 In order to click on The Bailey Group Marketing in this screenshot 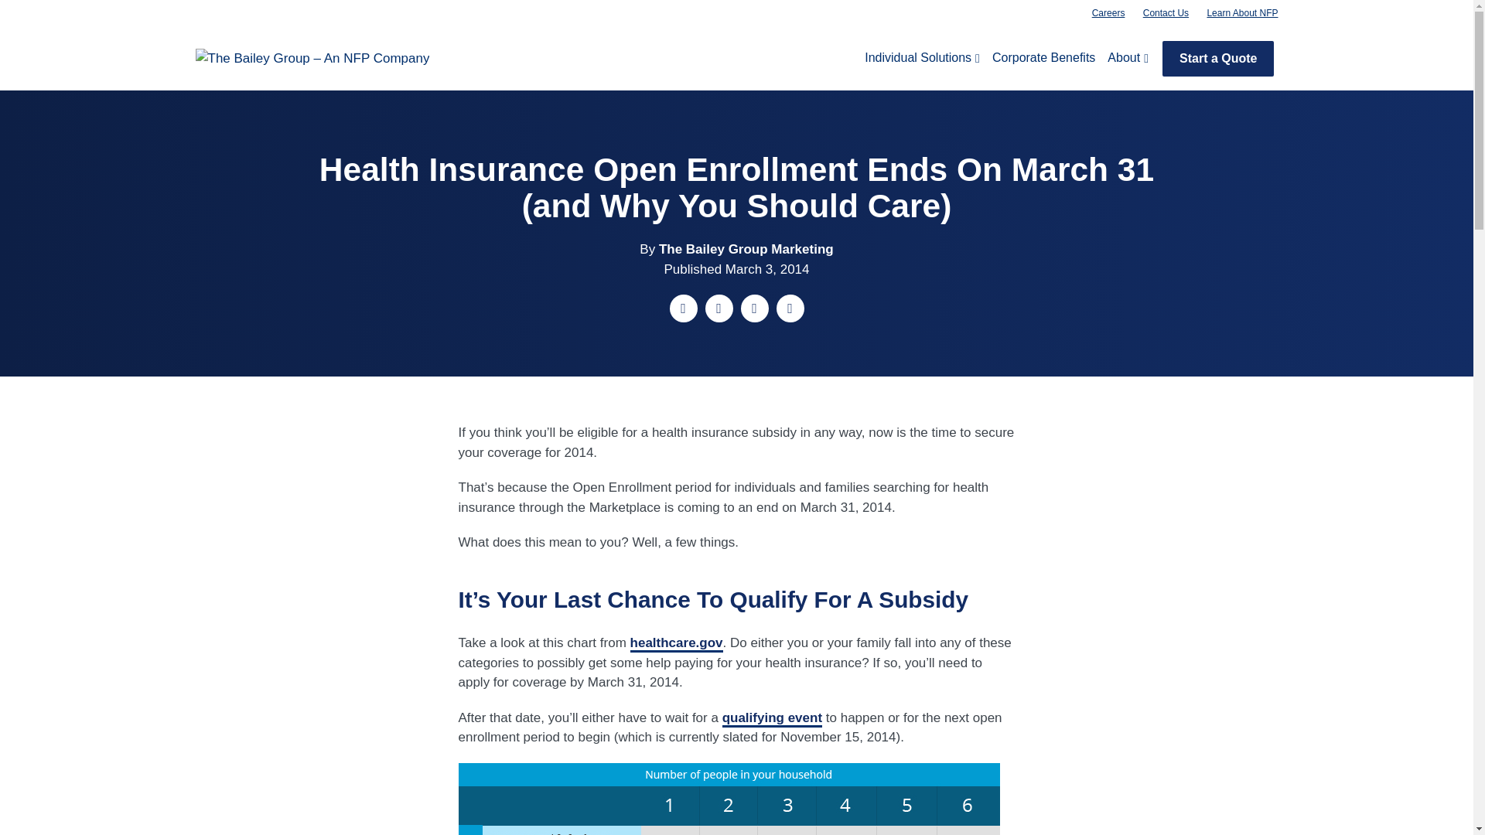, I will do `click(746, 249)`.